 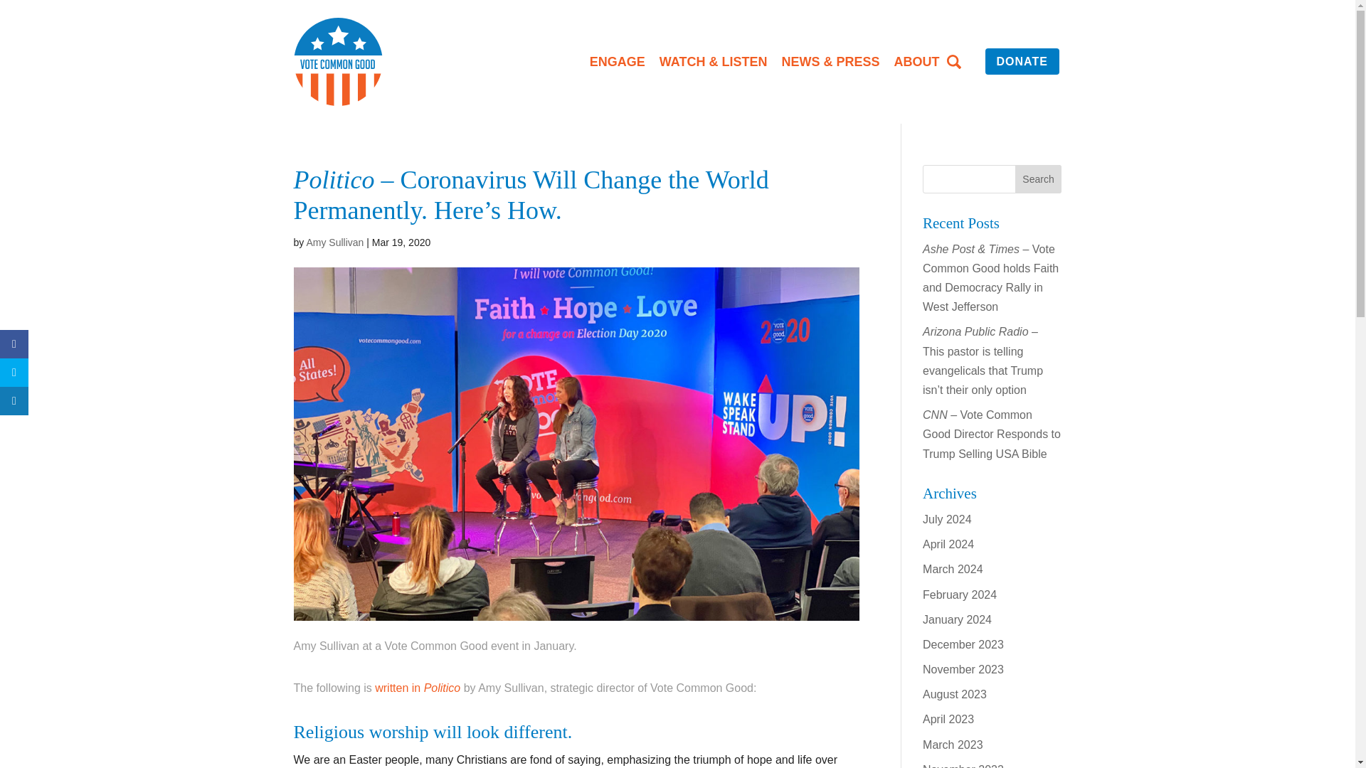 I want to click on Search, so click(x=1039, y=179).